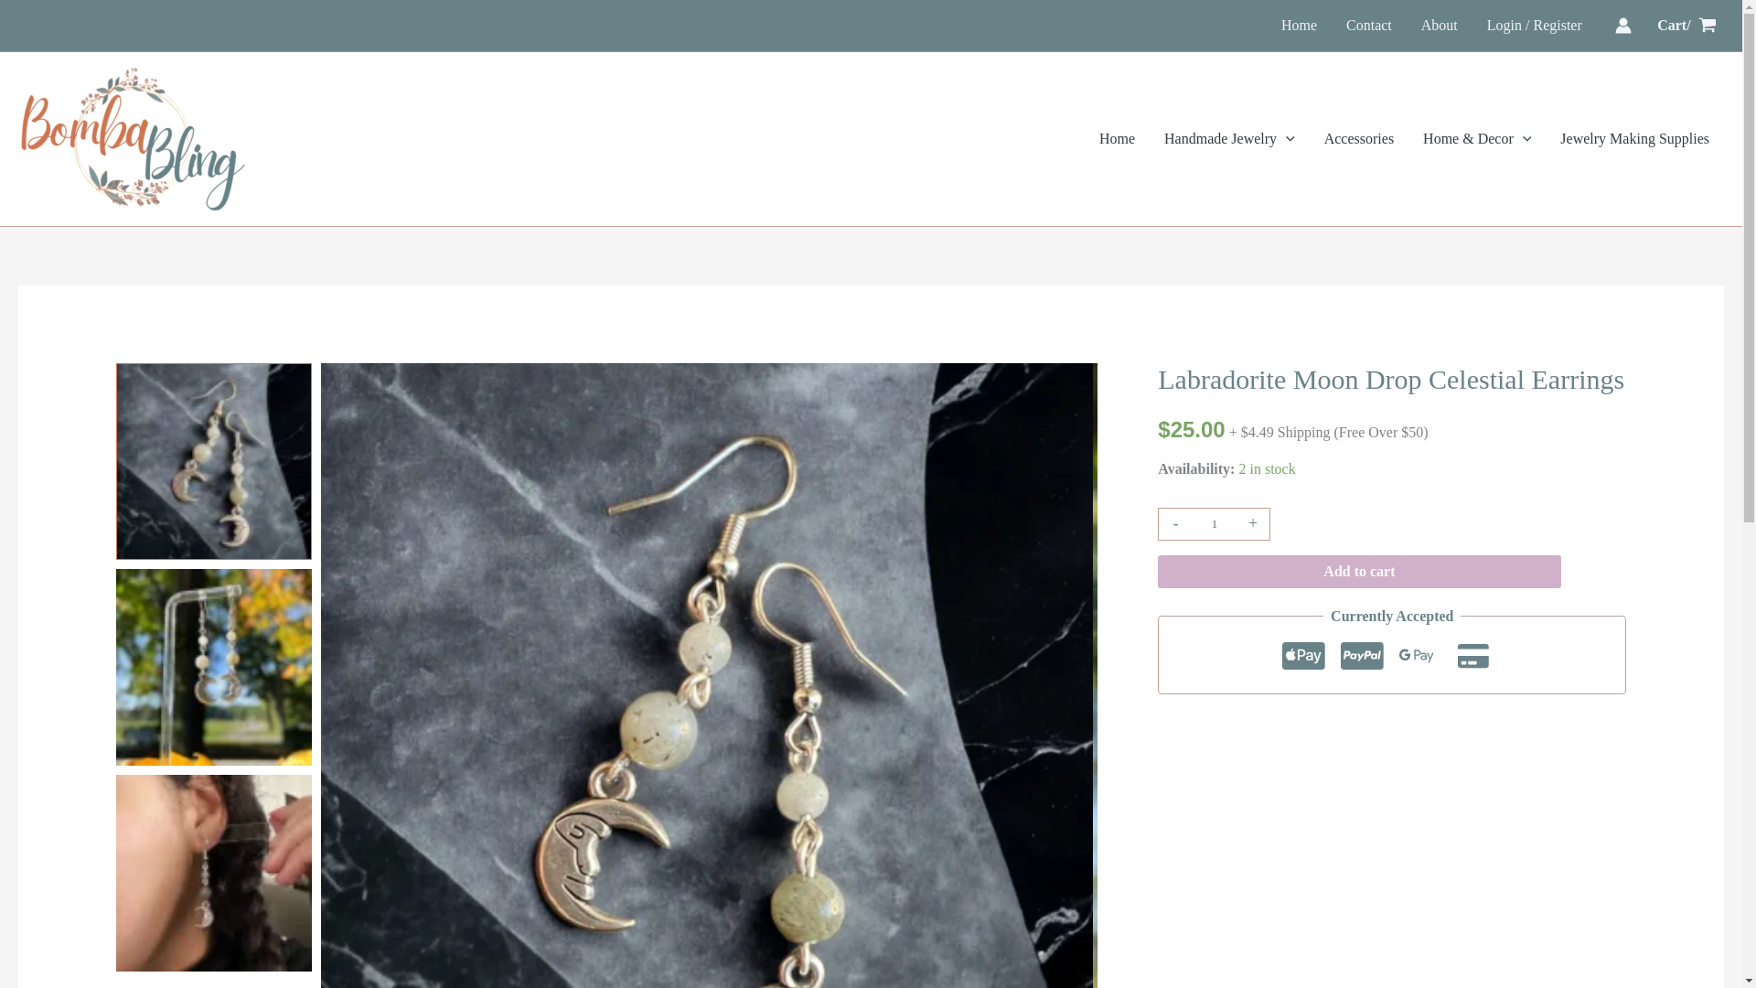 The height and width of the screenshot is (988, 1756). I want to click on Contact, so click(1368, 26).